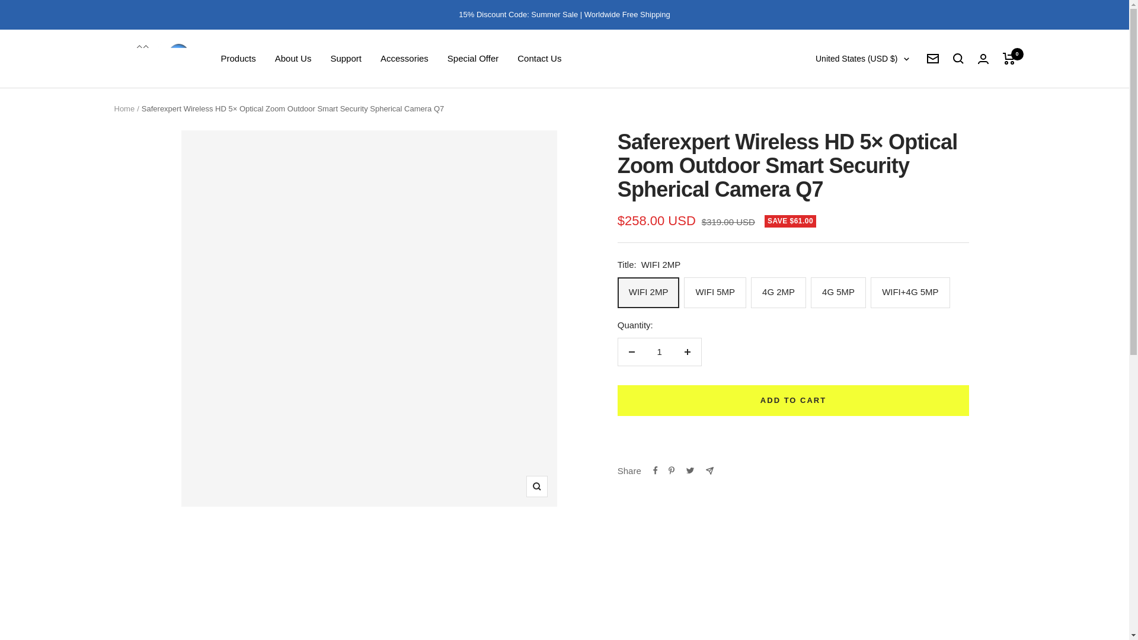 Image resolution: width=1138 pixels, height=640 pixels. I want to click on Support, so click(346, 59).